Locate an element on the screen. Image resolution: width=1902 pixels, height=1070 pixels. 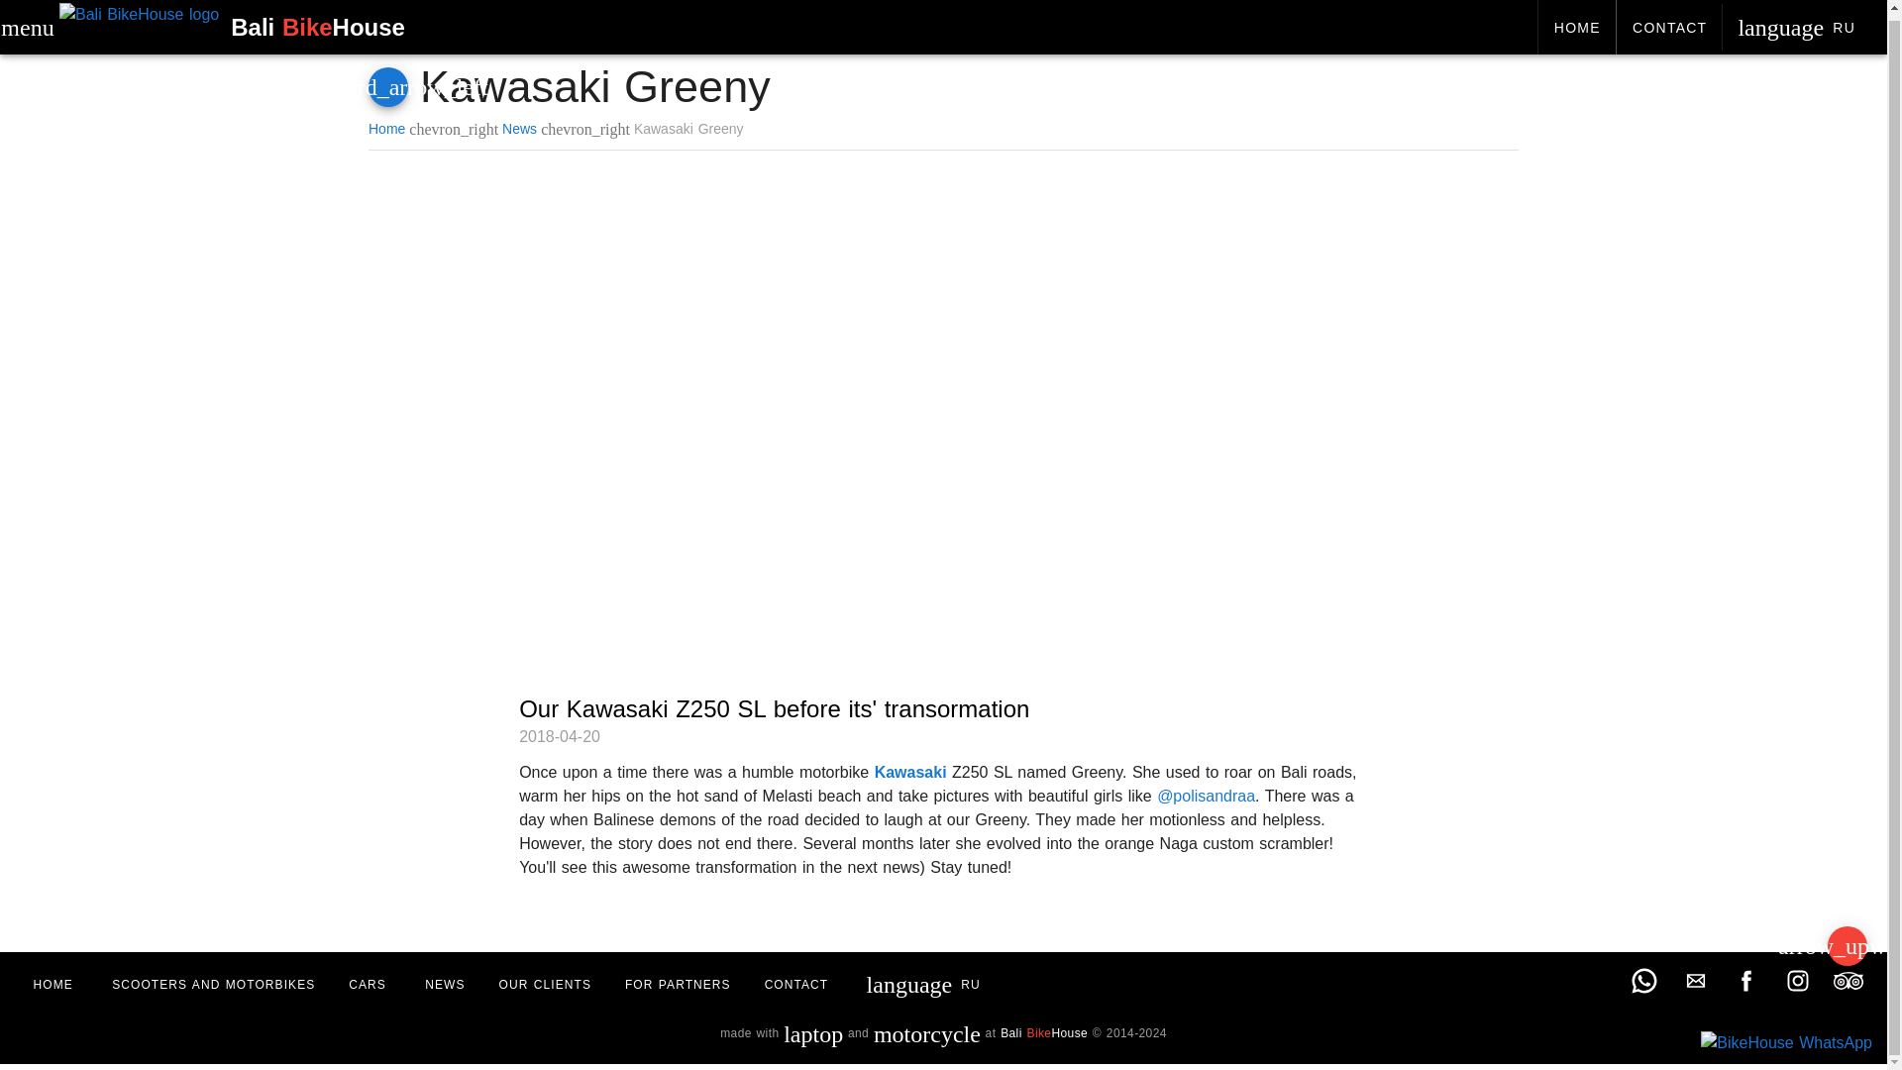
BikeHouse Email is located at coordinates (1696, 981).